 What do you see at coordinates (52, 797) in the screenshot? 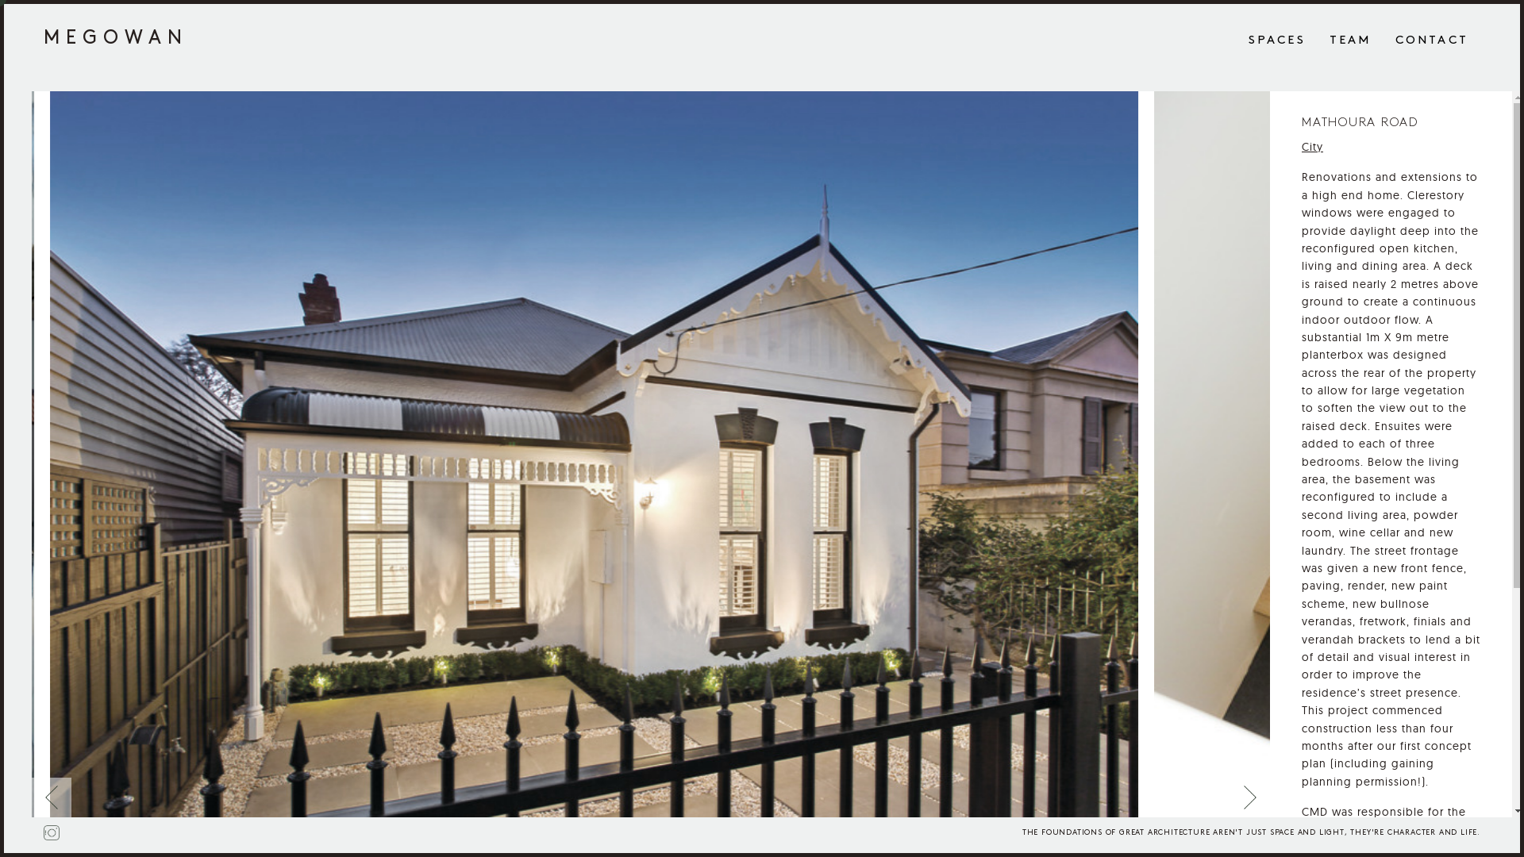
I see `Previous` at bounding box center [52, 797].